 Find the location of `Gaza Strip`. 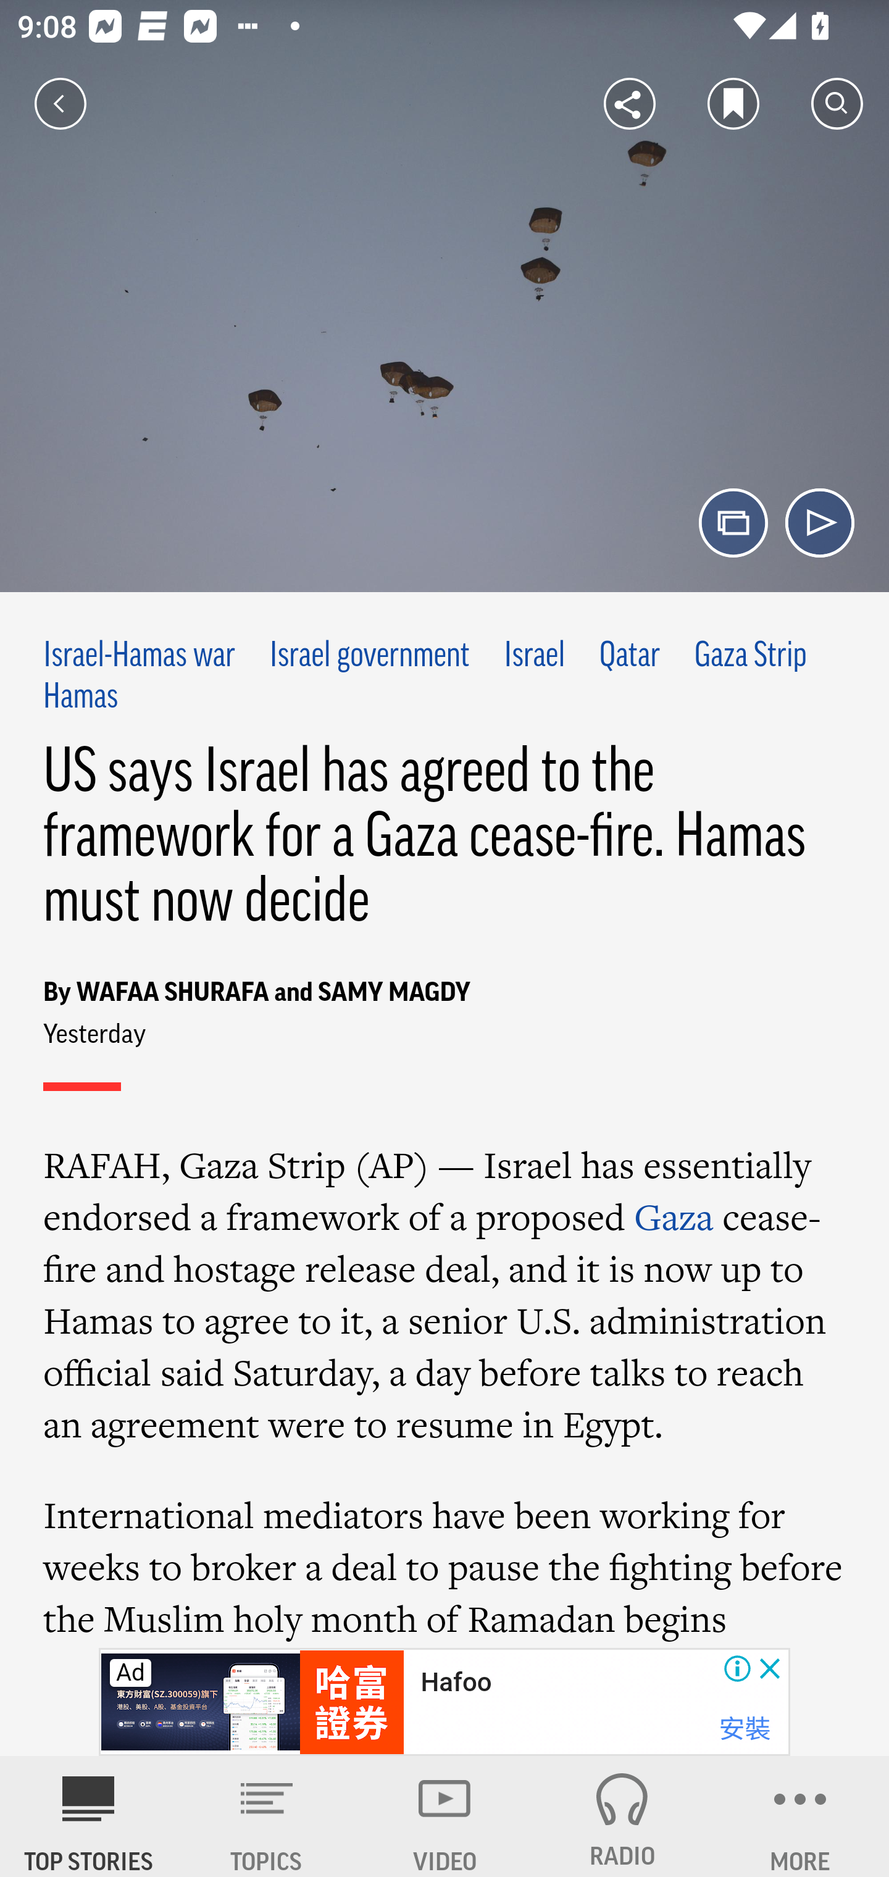

Gaza Strip is located at coordinates (751, 657).